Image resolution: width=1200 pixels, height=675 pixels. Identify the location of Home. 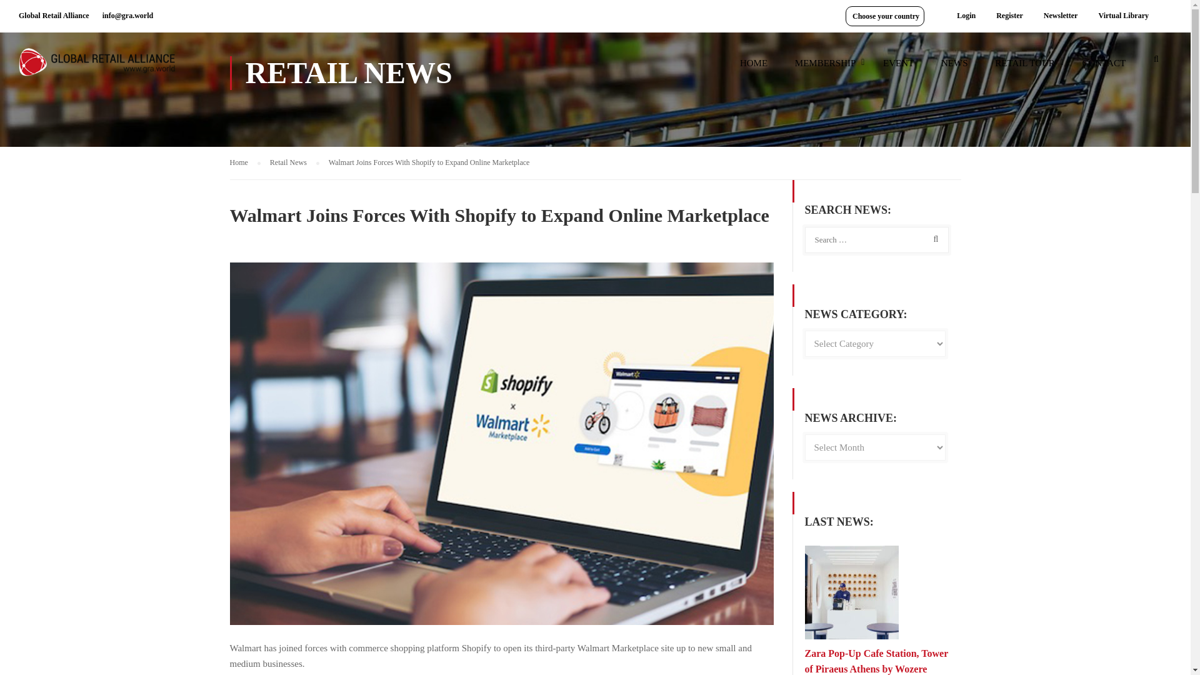
(245, 162).